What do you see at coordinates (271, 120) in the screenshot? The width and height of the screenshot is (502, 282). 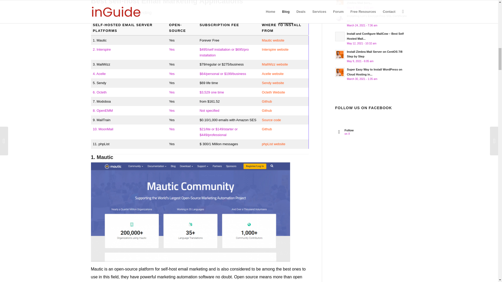 I see `Source code` at bounding box center [271, 120].